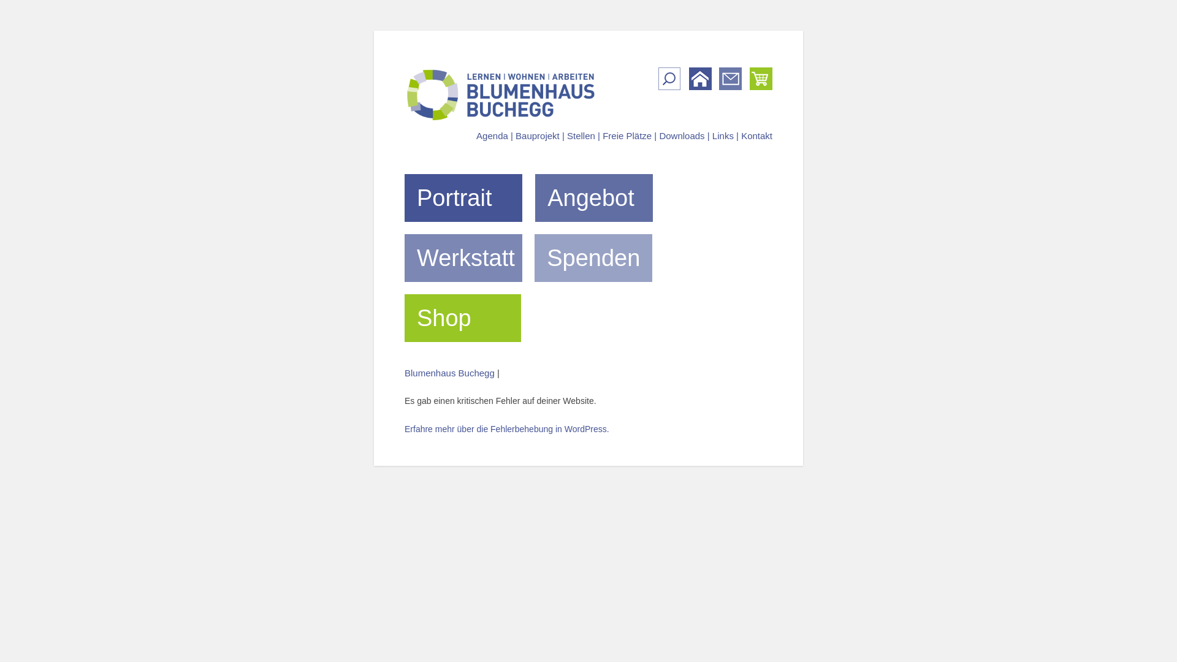 This screenshot has height=662, width=1177. What do you see at coordinates (463, 293) in the screenshot?
I see `Angebot` at bounding box center [463, 293].